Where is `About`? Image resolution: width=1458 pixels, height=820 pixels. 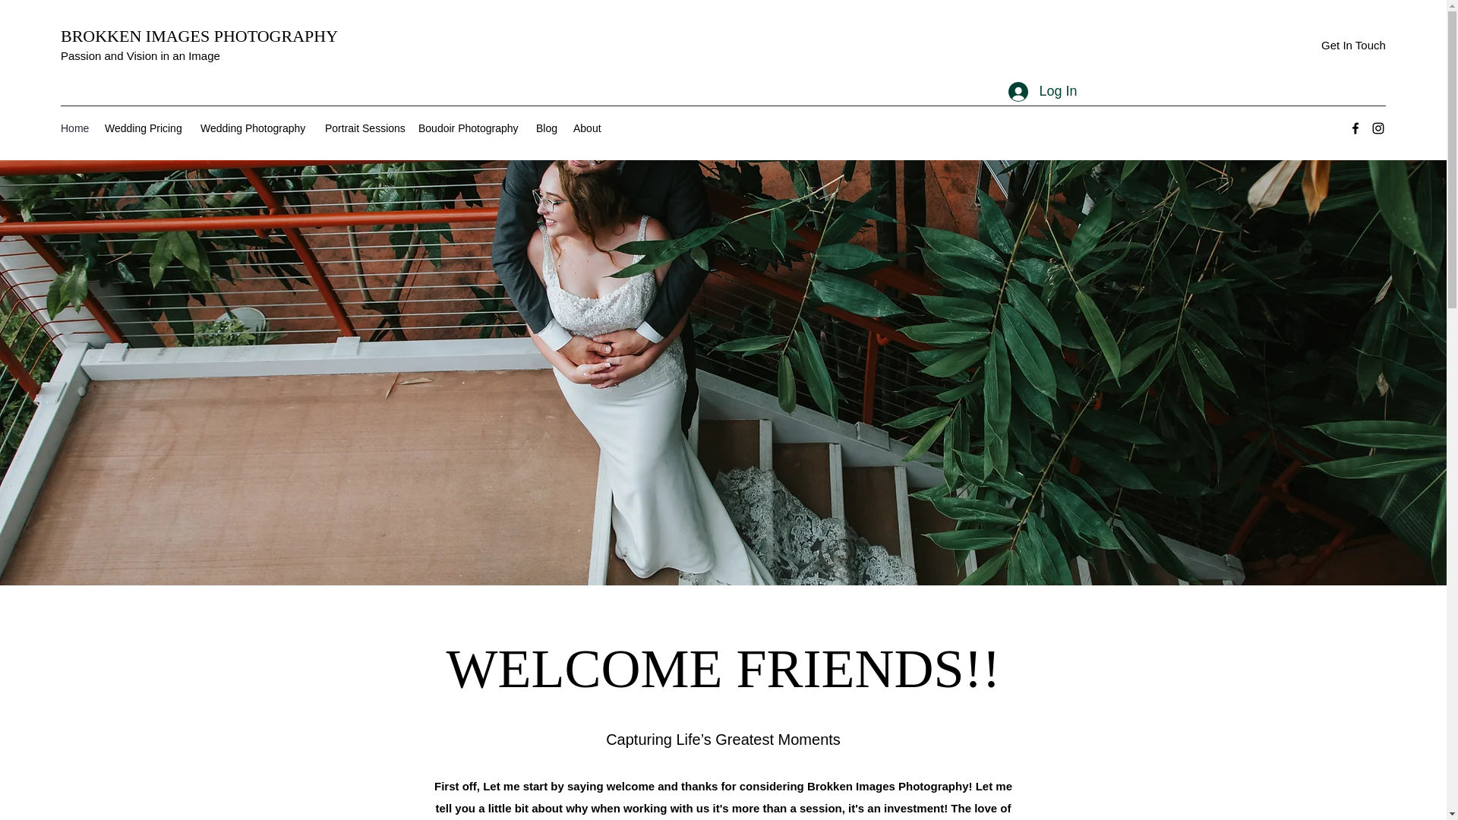 About is located at coordinates (588, 128).